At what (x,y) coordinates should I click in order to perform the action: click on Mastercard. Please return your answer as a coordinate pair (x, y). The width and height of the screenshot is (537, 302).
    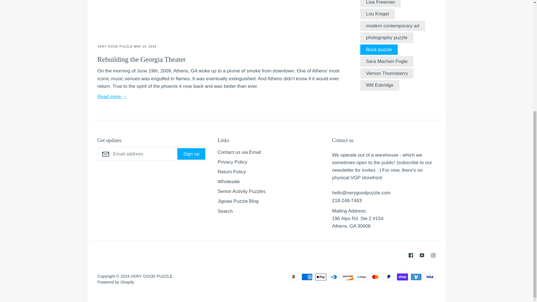
    Looking at the image, I should click on (375, 277).